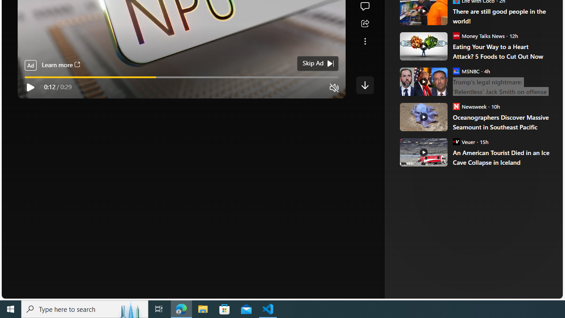 The width and height of the screenshot is (565, 318). What do you see at coordinates (456, 141) in the screenshot?
I see `Veuer` at bounding box center [456, 141].